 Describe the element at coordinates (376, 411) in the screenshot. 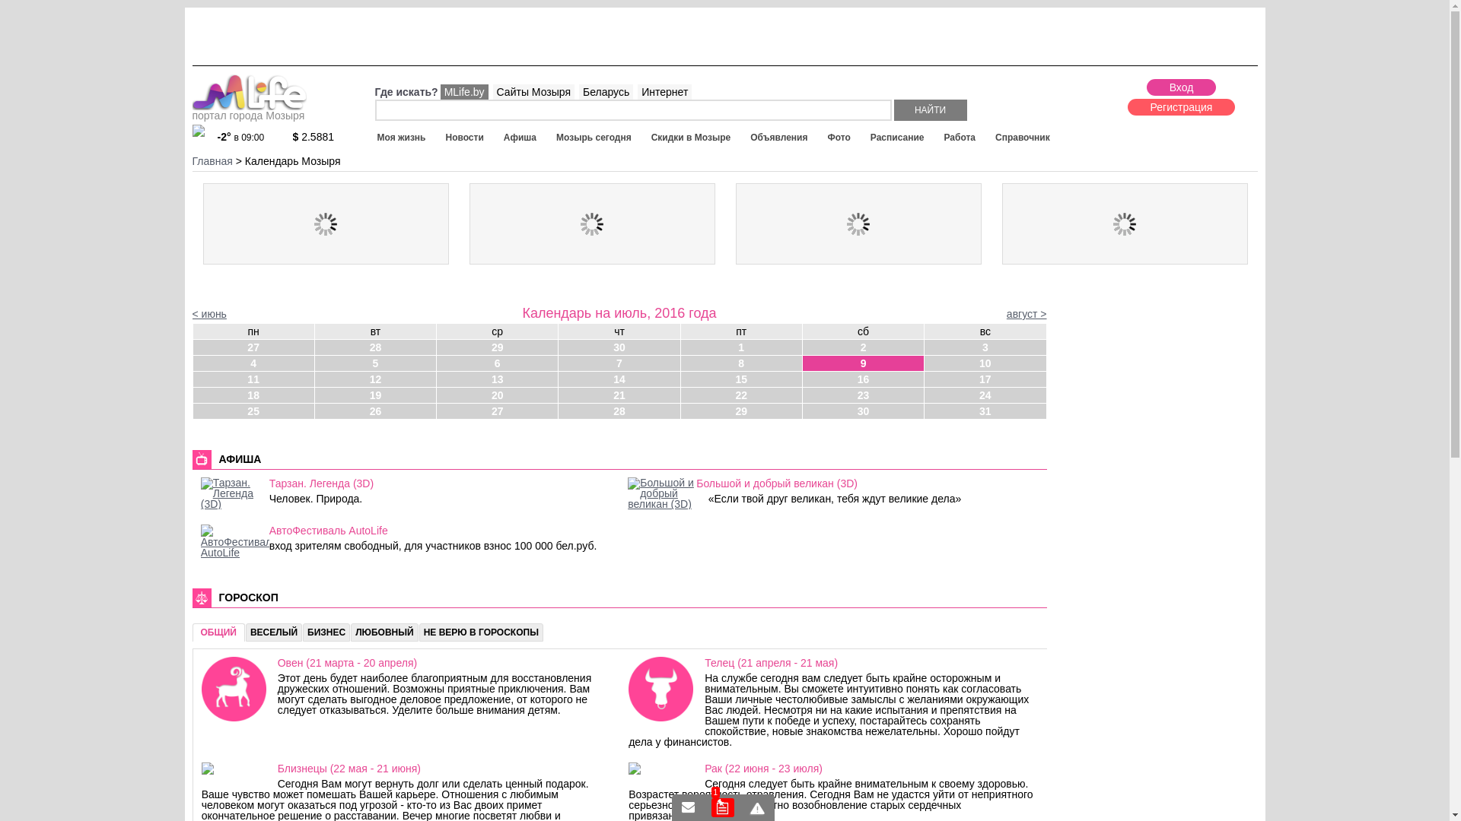

I see `26` at that location.